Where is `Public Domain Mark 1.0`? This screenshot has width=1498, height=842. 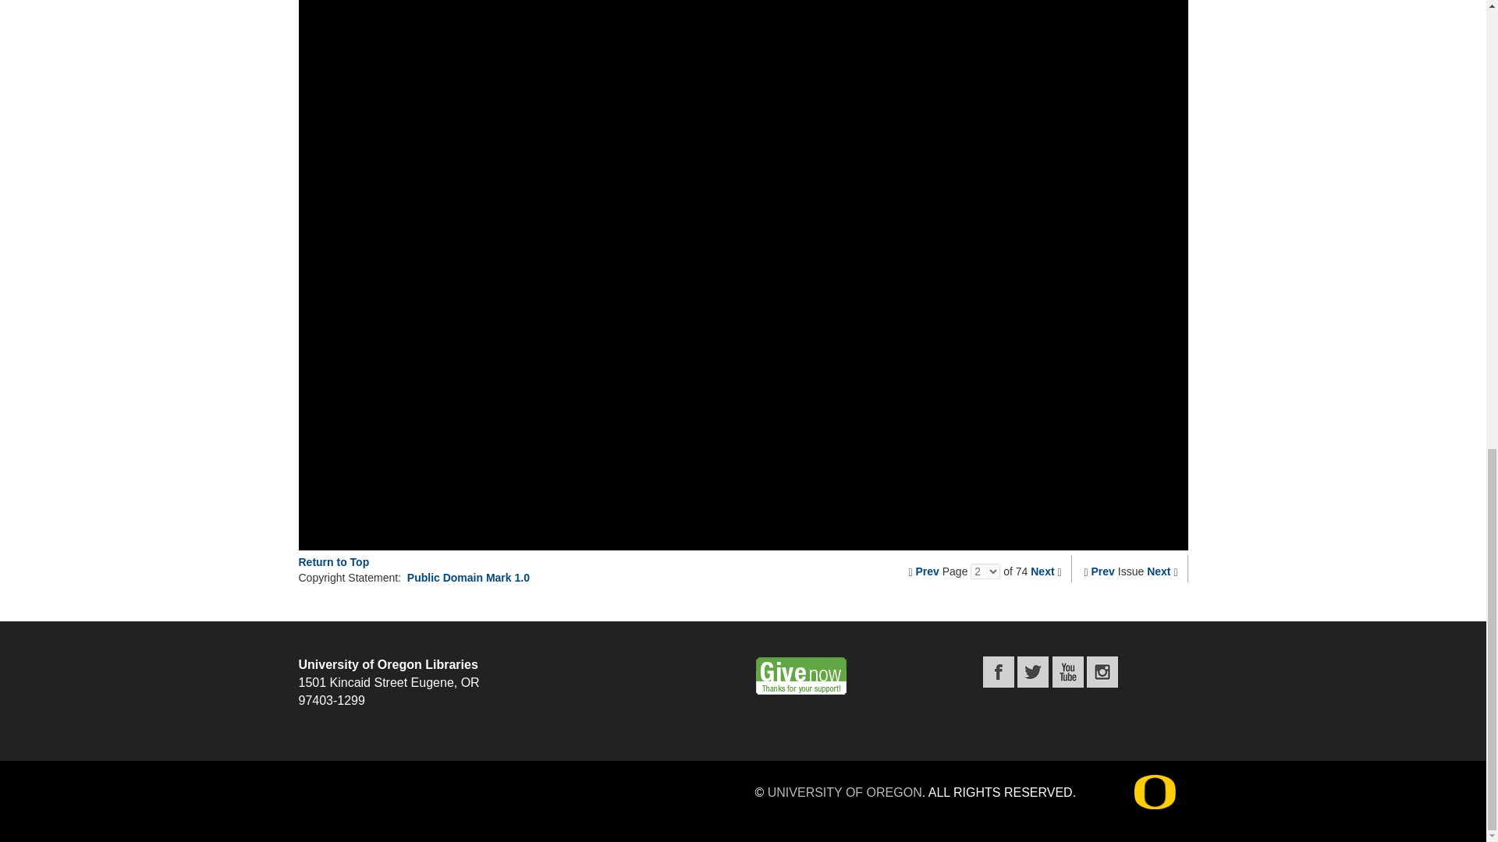
Public Domain Mark 1.0 is located at coordinates (468, 578).